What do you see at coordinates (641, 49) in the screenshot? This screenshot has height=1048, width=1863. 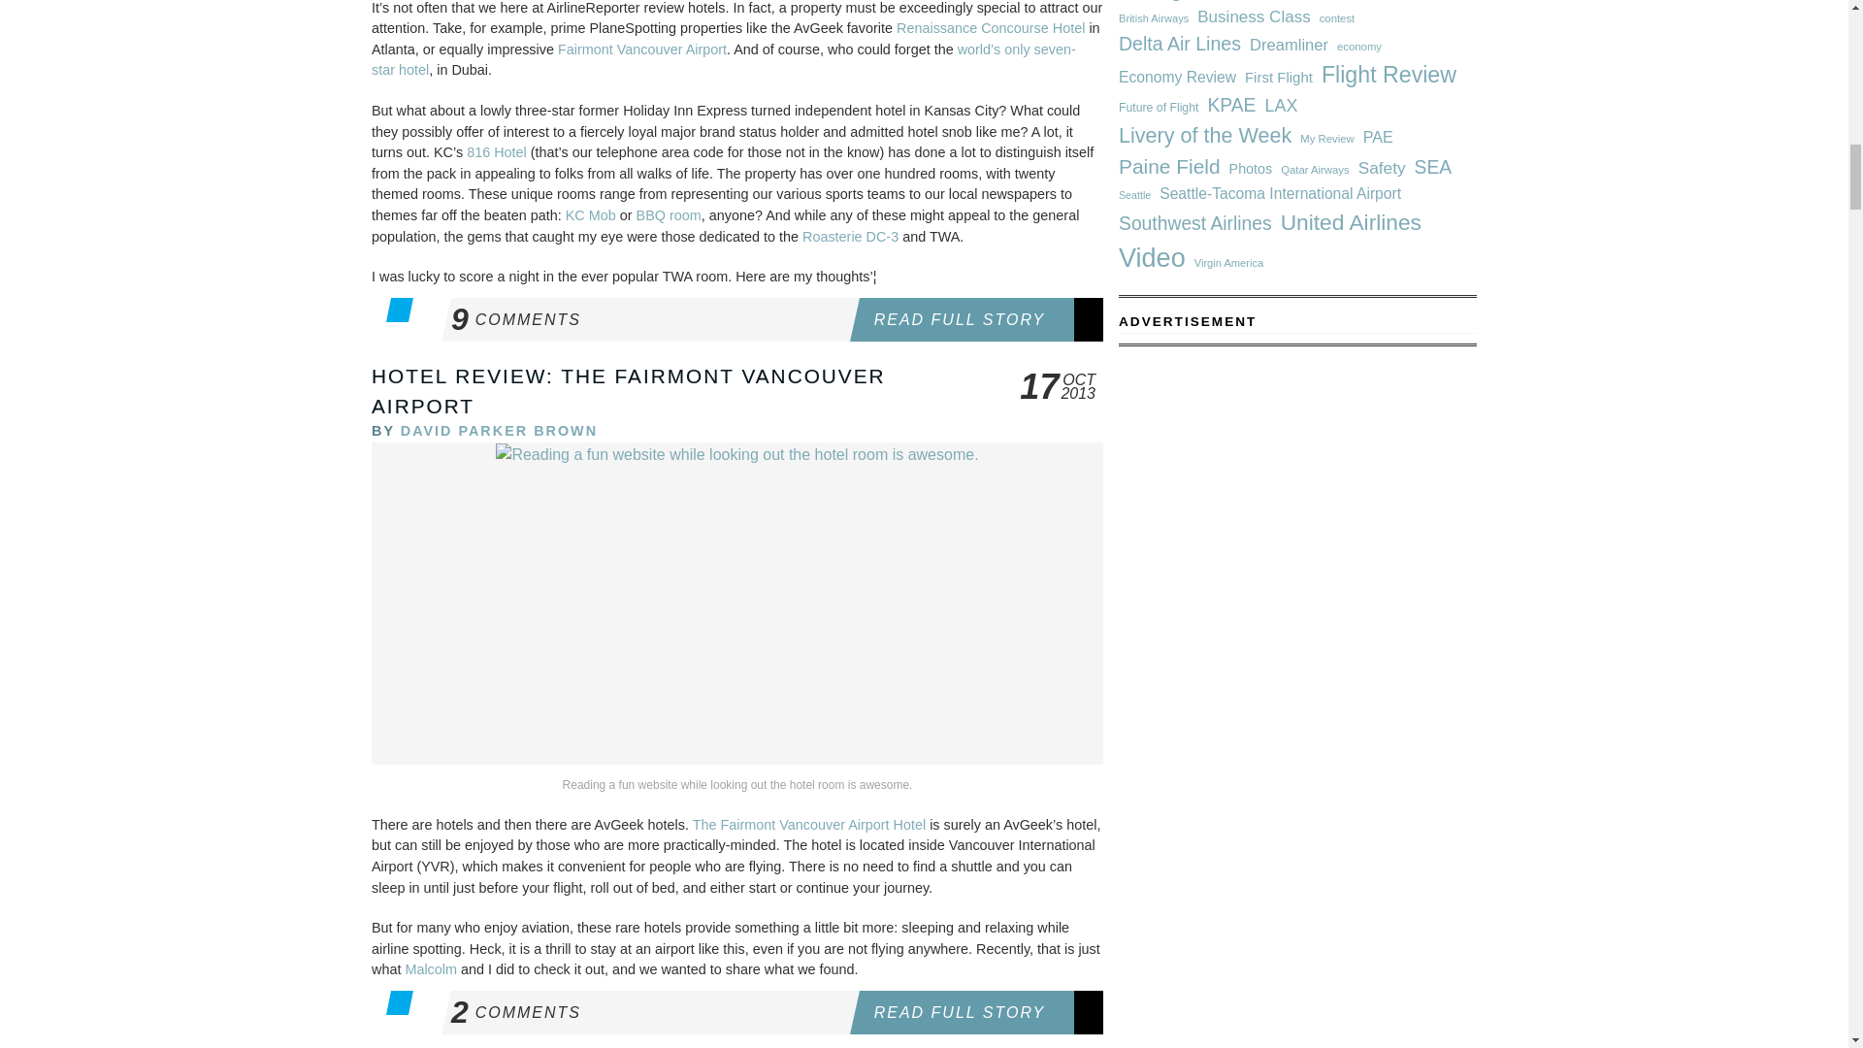 I see `Fairmont Vancouver Airport` at bounding box center [641, 49].